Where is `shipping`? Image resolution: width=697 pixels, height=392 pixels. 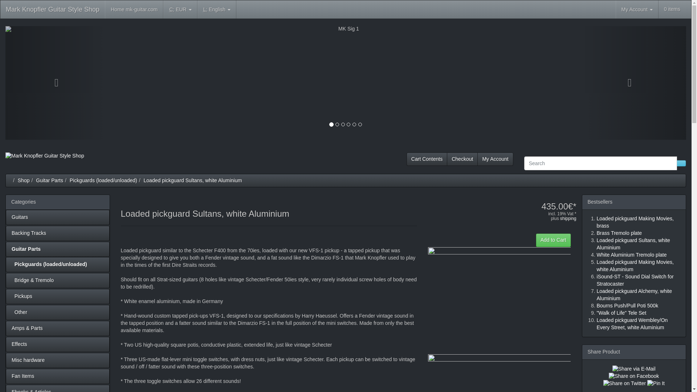
shipping is located at coordinates (568, 219).